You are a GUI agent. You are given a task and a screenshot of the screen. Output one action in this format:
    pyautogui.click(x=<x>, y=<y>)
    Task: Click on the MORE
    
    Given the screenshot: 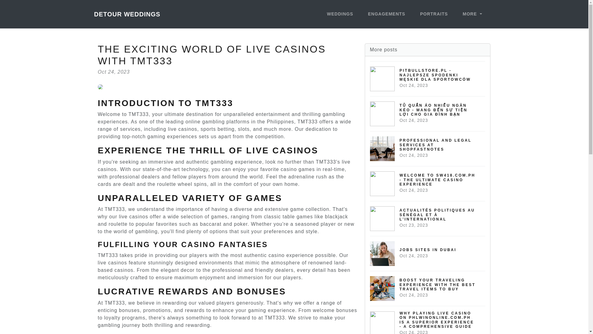 What is the action you would take?
    pyautogui.click(x=472, y=14)
    